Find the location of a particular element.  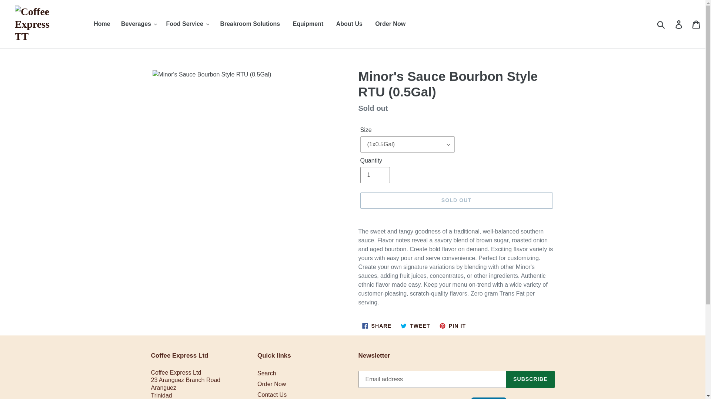

Equipment is located at coordinates (308, 24).